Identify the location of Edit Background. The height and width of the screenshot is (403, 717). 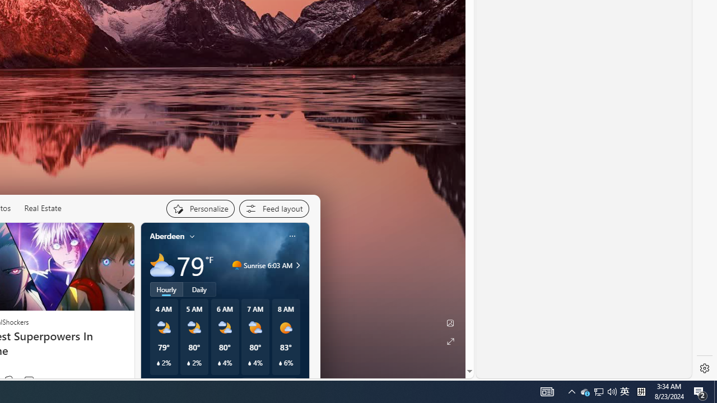
(450, 323).